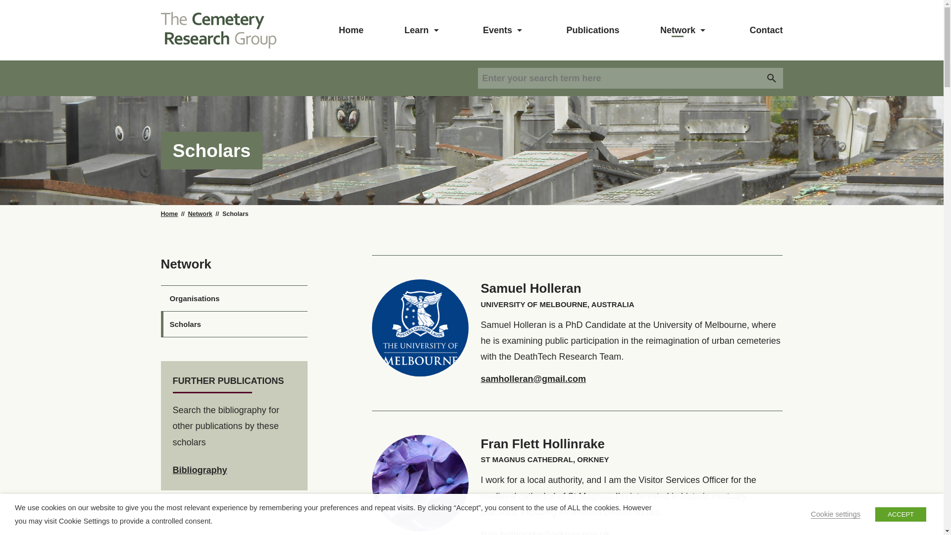  What do you see at coordinates (200, 214) in the screenshot?
I see `Network` at bounding box center [200, 214].